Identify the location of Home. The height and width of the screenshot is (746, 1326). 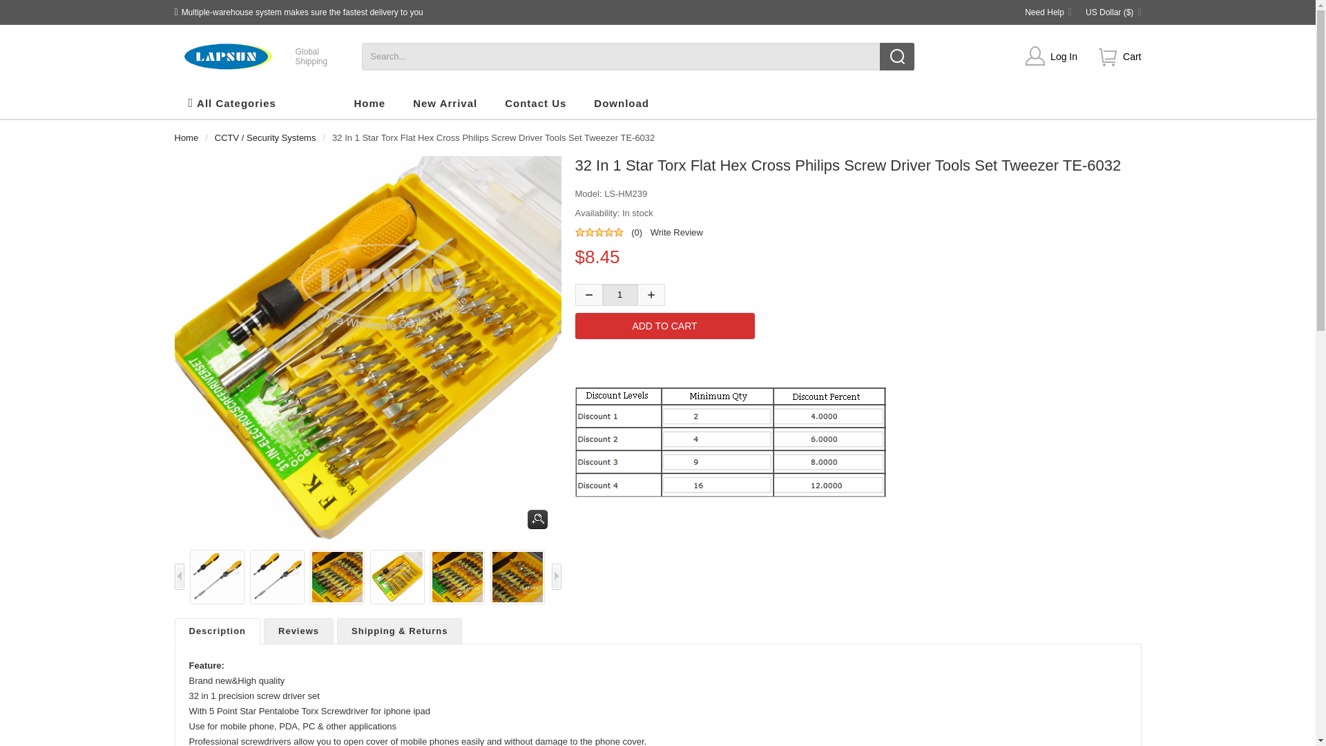
(185, 138).